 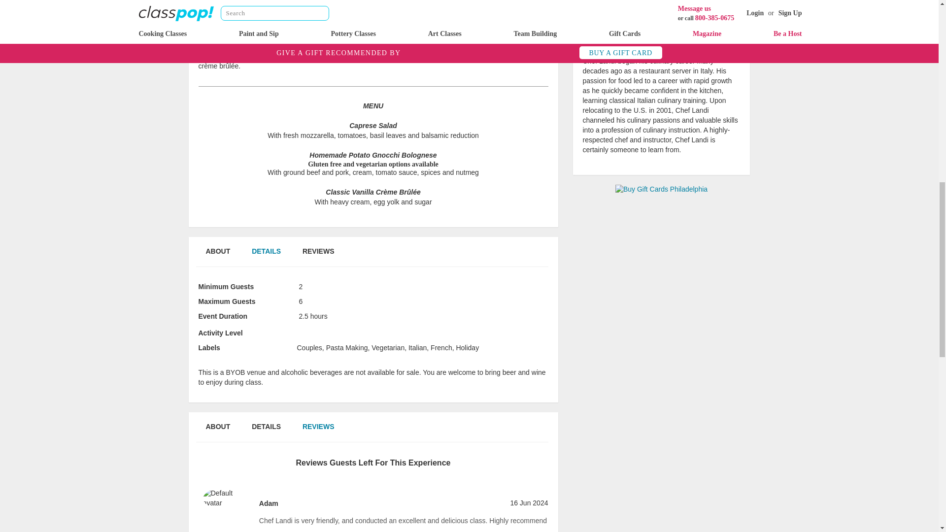 What do you see at coordinates (217, 257) in the screenshot?
I see `ABOUT` at bounding box center [217, 257].